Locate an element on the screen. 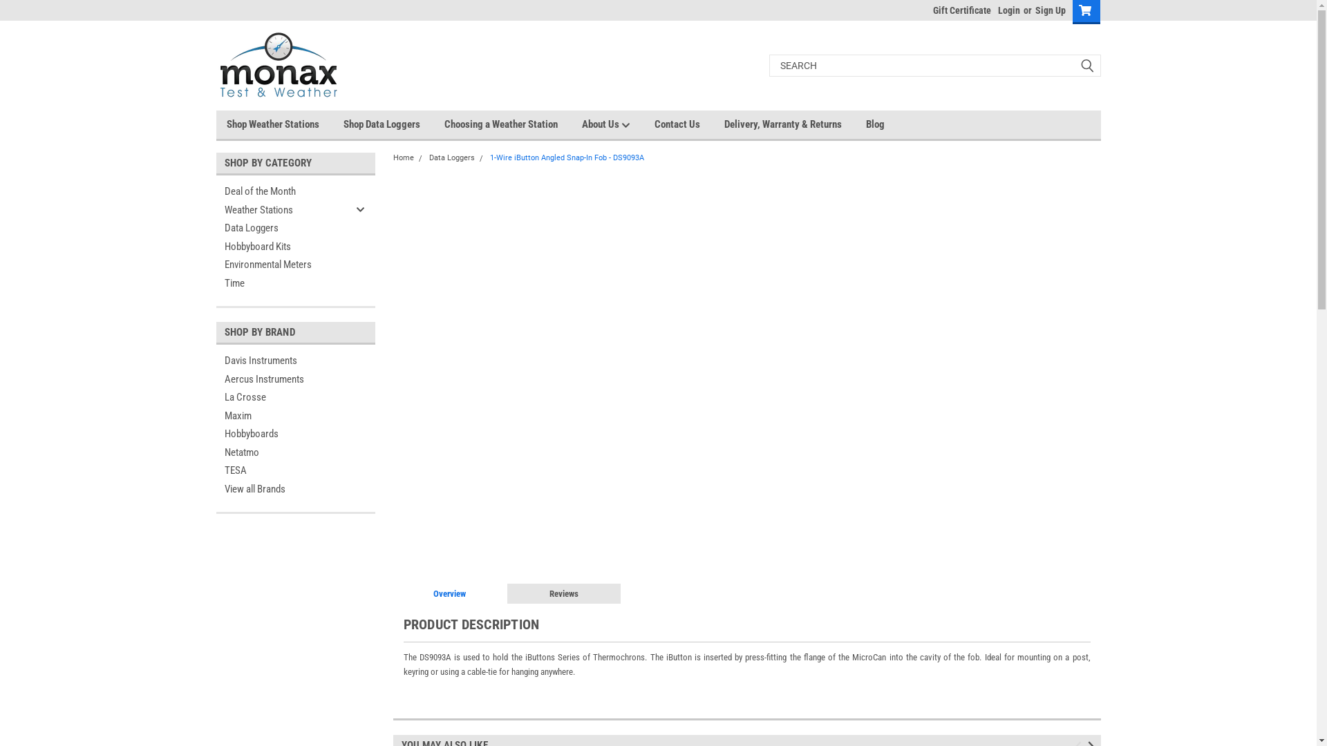 The image size is (1327, 746). Contact Us is located at coordinates (688, 124).